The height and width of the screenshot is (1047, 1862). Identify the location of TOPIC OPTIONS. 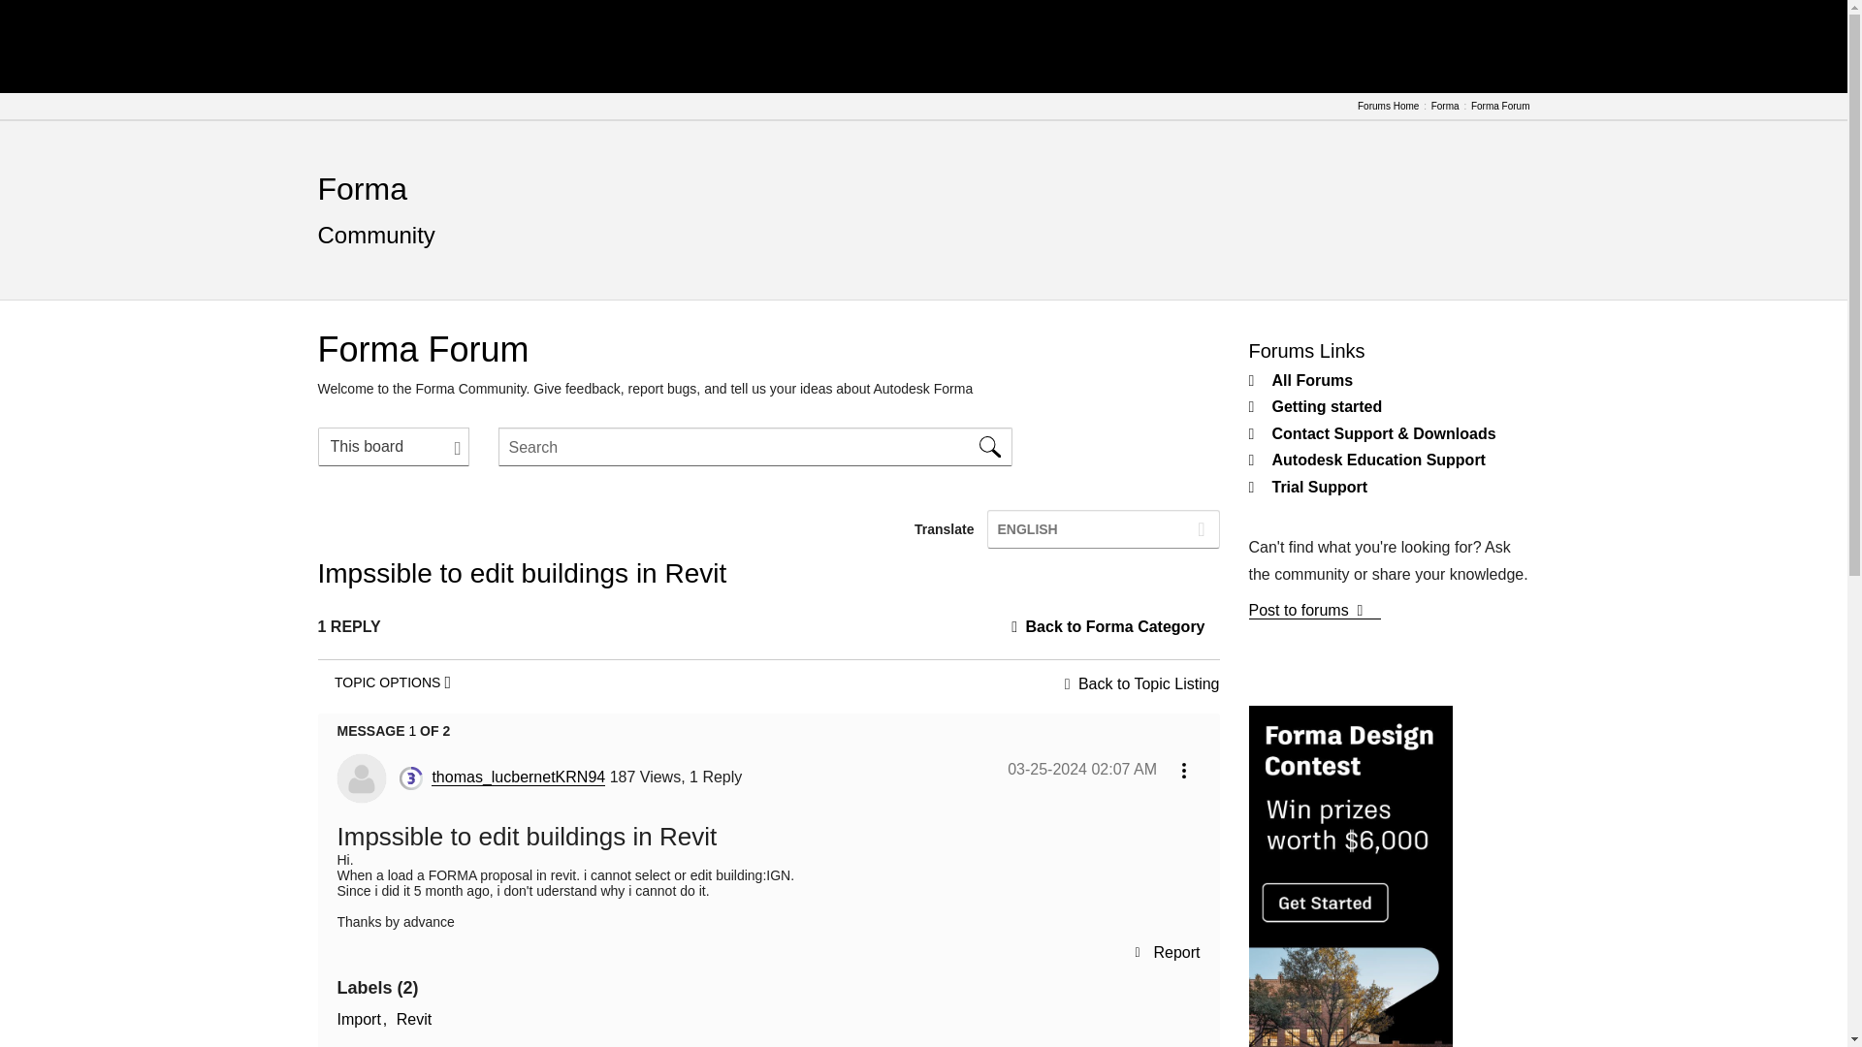
(393, 682).